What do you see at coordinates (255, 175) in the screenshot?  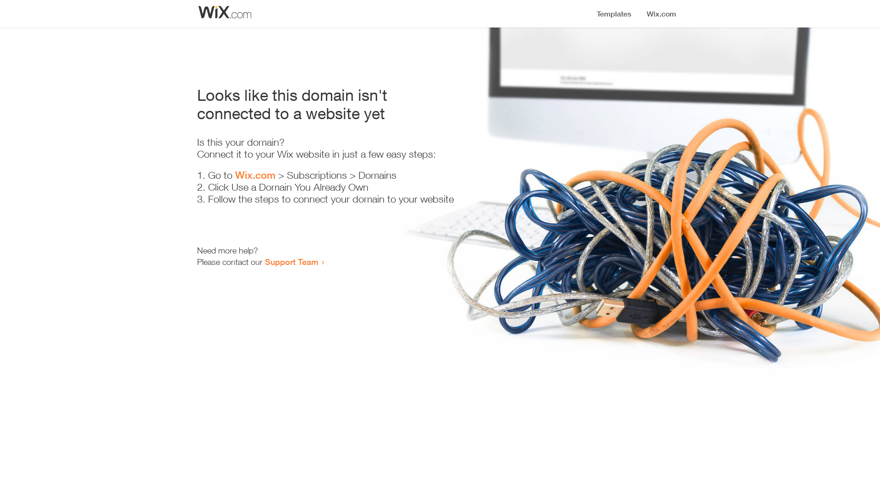 I see `Wix.com` at bounding box center [255, 175].